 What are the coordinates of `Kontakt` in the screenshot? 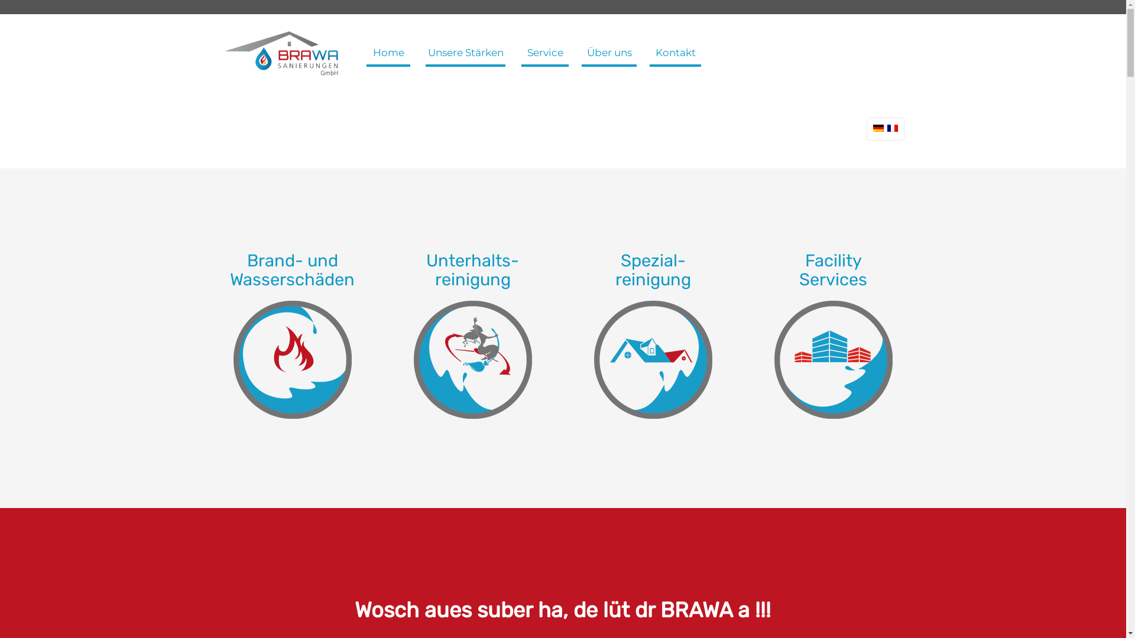 It's located at (676, 53).